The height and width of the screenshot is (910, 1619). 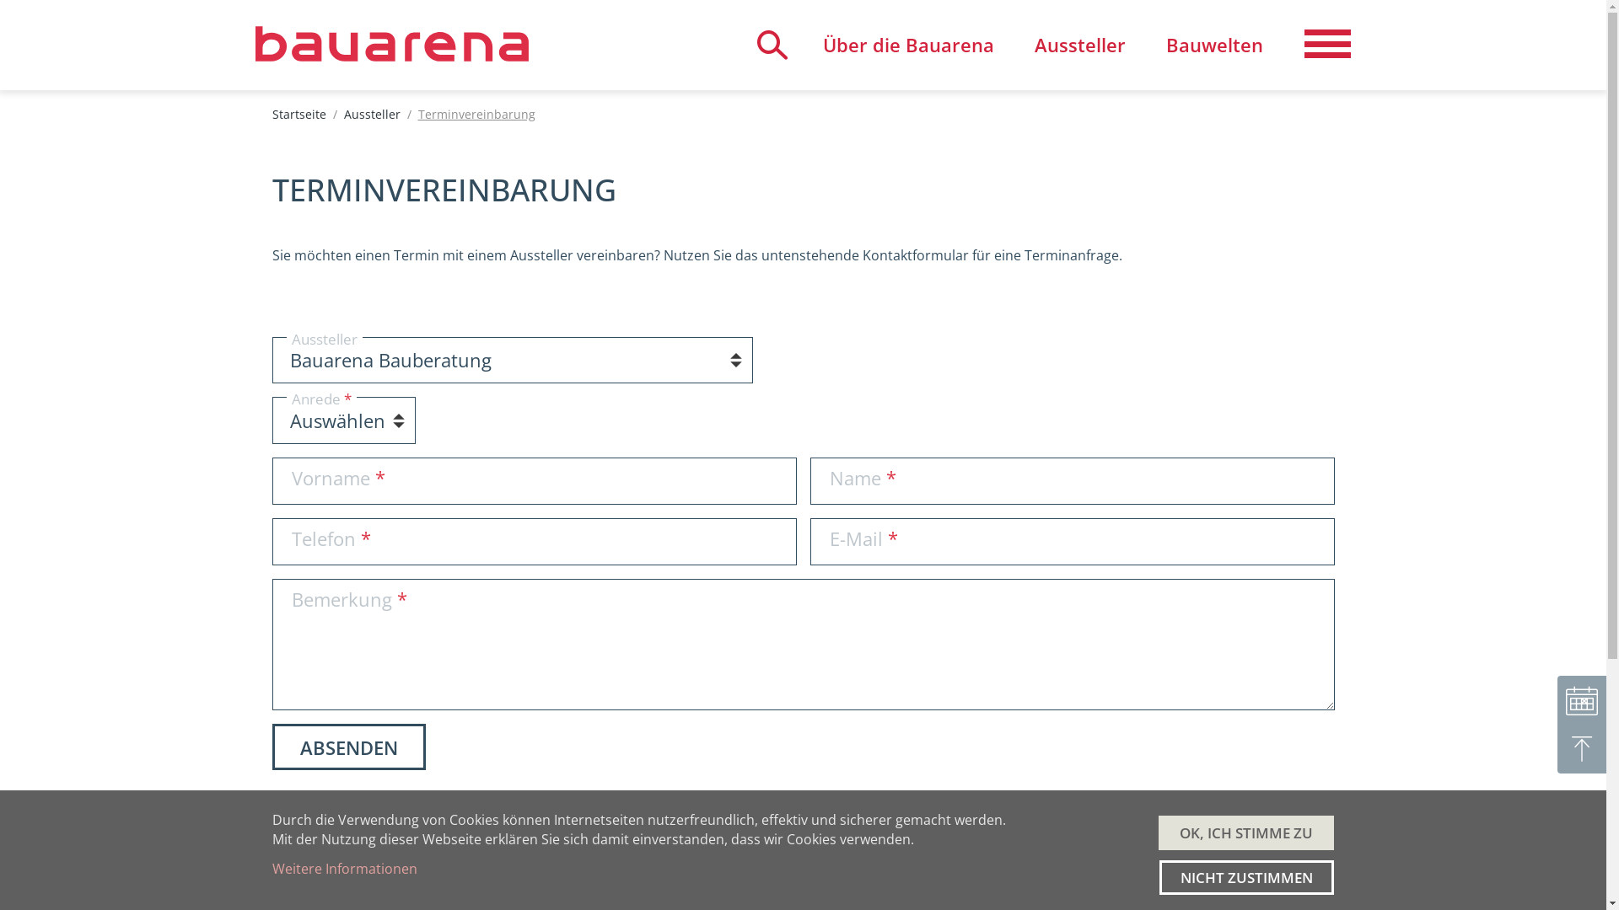 What do you see at coordinates (299, 115) in the screenshot?
I see `Startseite` at bounding box center [299, 115].